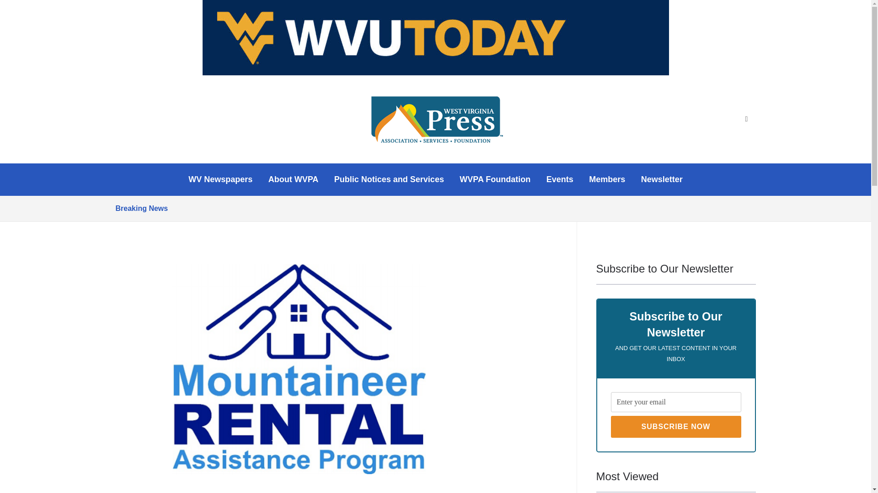  What do you see at coordinates (220, 180) in the screenshot?
I see `WV Newspapers` at bounding box center [220, 180].